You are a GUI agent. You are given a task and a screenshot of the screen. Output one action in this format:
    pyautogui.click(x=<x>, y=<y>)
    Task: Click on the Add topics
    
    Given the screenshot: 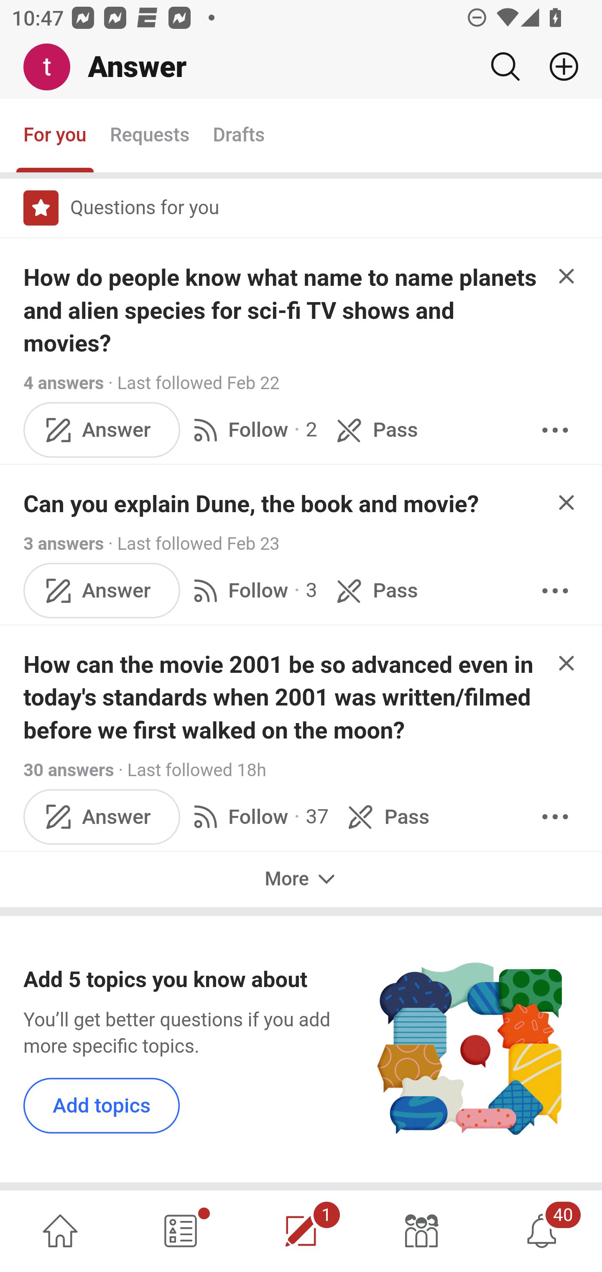 What is the action you would take?
    pyautogui.click(x=102, y=1105)
    